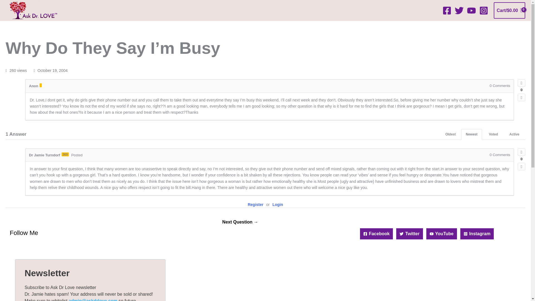  I want to click on Podcast, so click(117, 26).